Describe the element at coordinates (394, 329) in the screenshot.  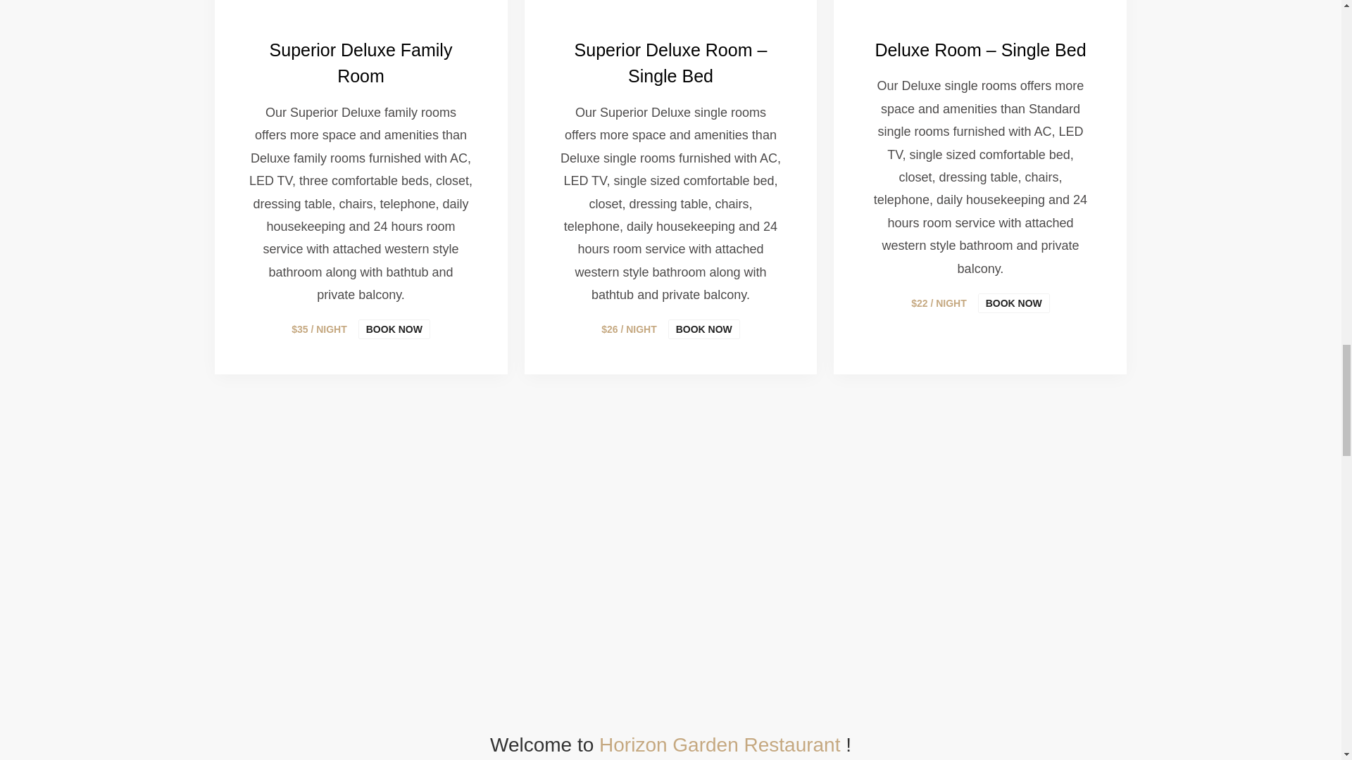
I see `BOOK NOW` at that location.